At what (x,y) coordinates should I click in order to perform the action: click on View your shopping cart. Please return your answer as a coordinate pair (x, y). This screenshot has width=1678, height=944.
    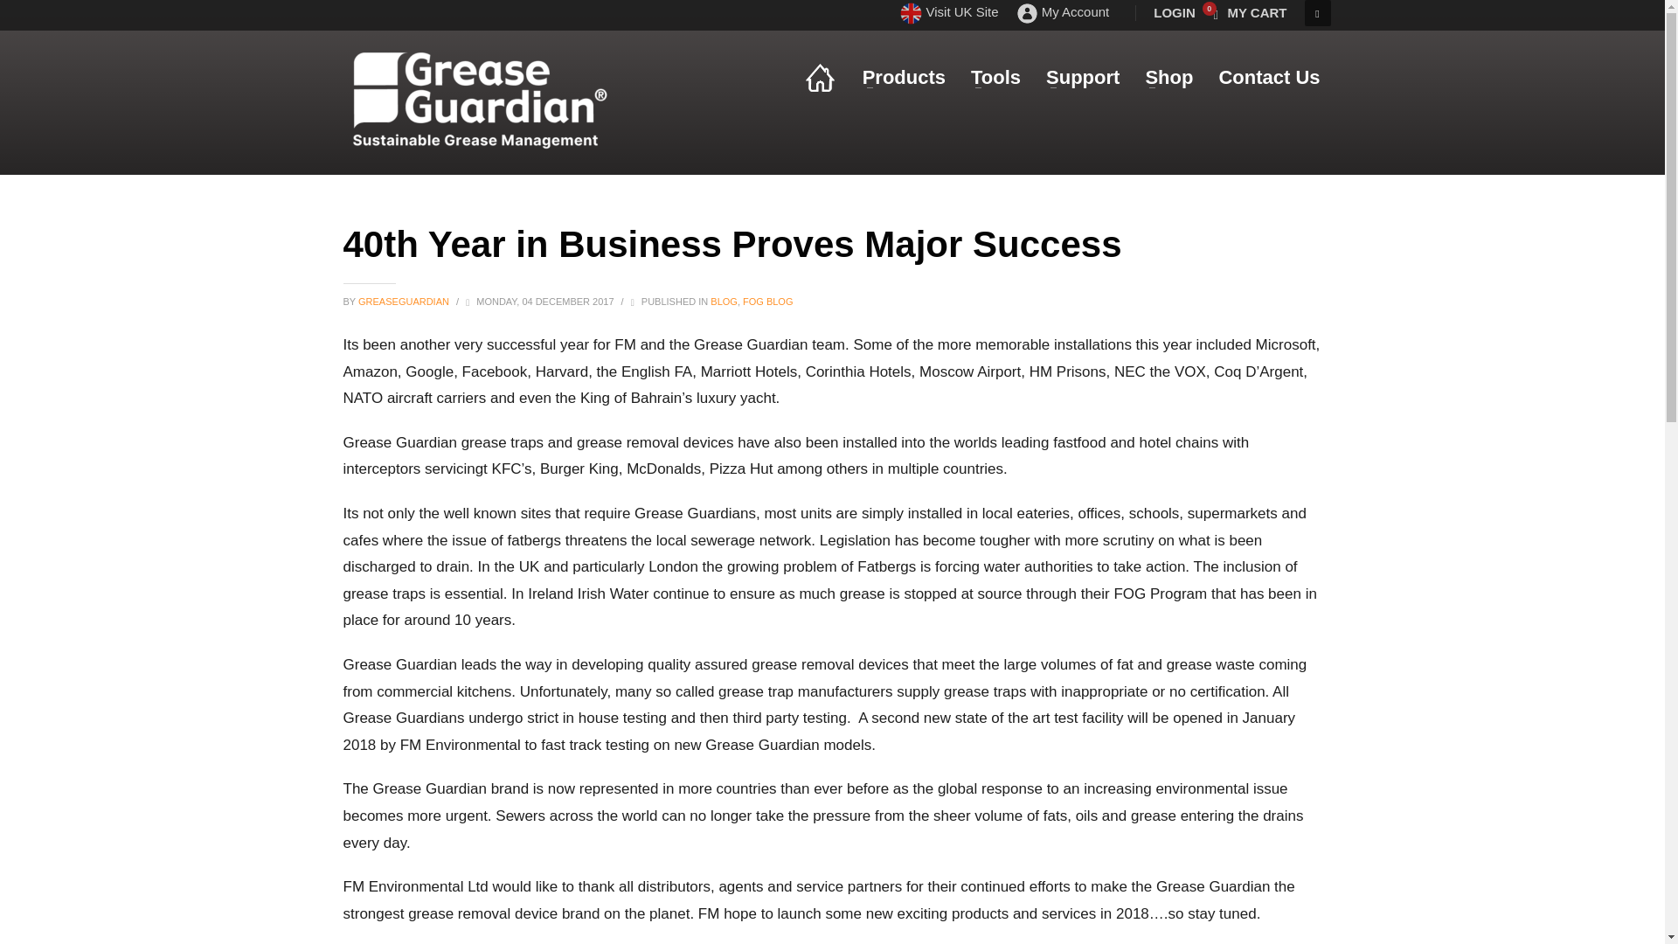
    Looking at the image, I should click on (1250, 12).